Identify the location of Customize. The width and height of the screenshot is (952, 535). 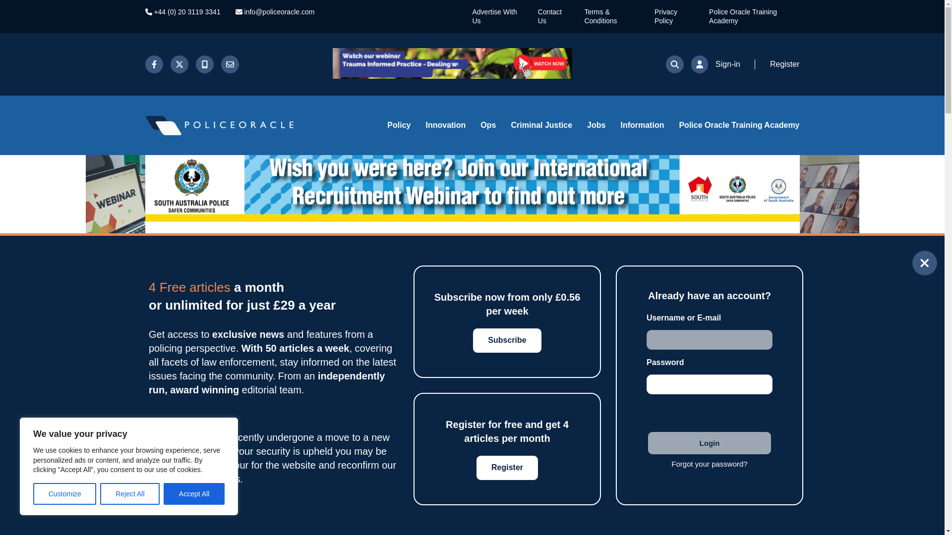
(64, 494).